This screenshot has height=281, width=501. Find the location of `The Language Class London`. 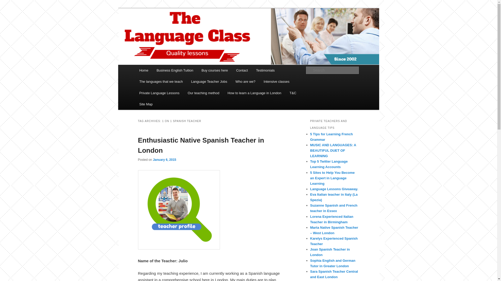

The Language Class London is located at coordinates (191, 27).